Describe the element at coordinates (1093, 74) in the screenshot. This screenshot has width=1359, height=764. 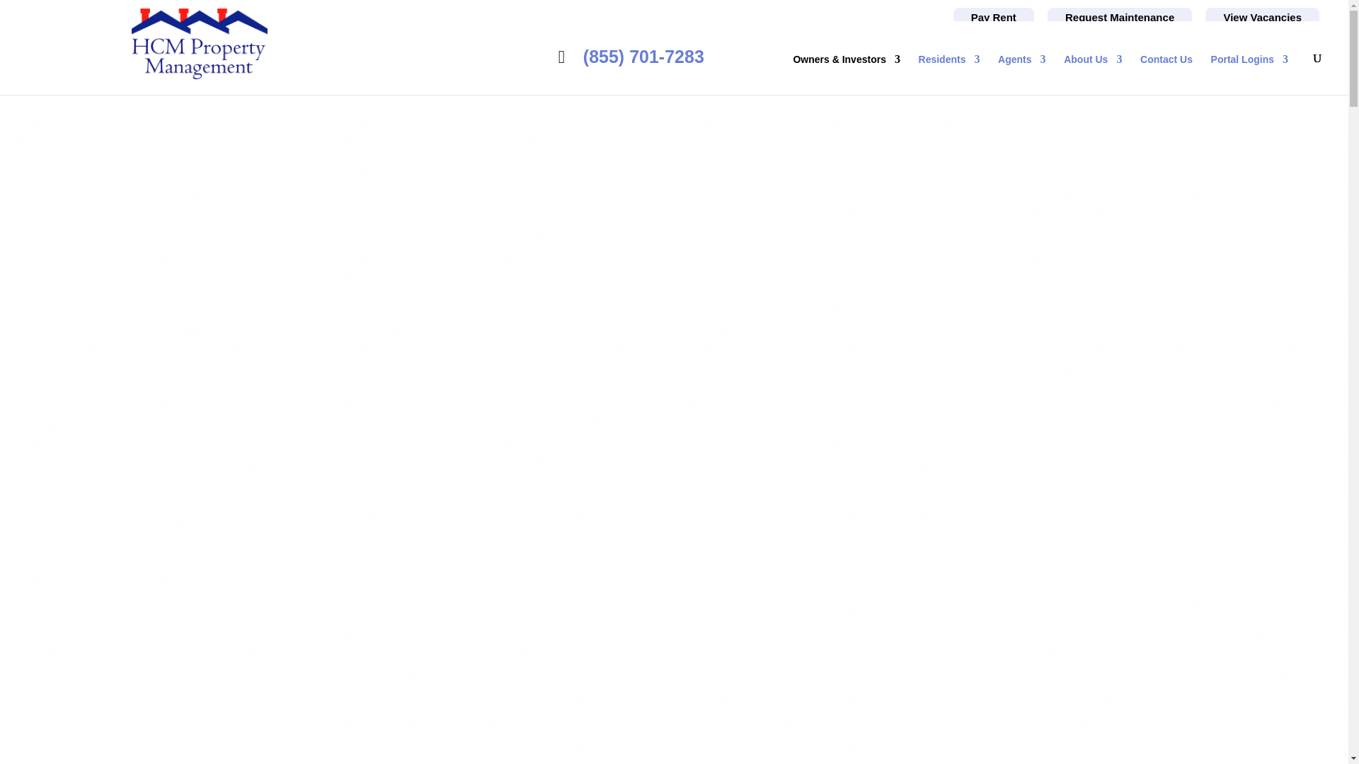
I see `About Us` at that location.